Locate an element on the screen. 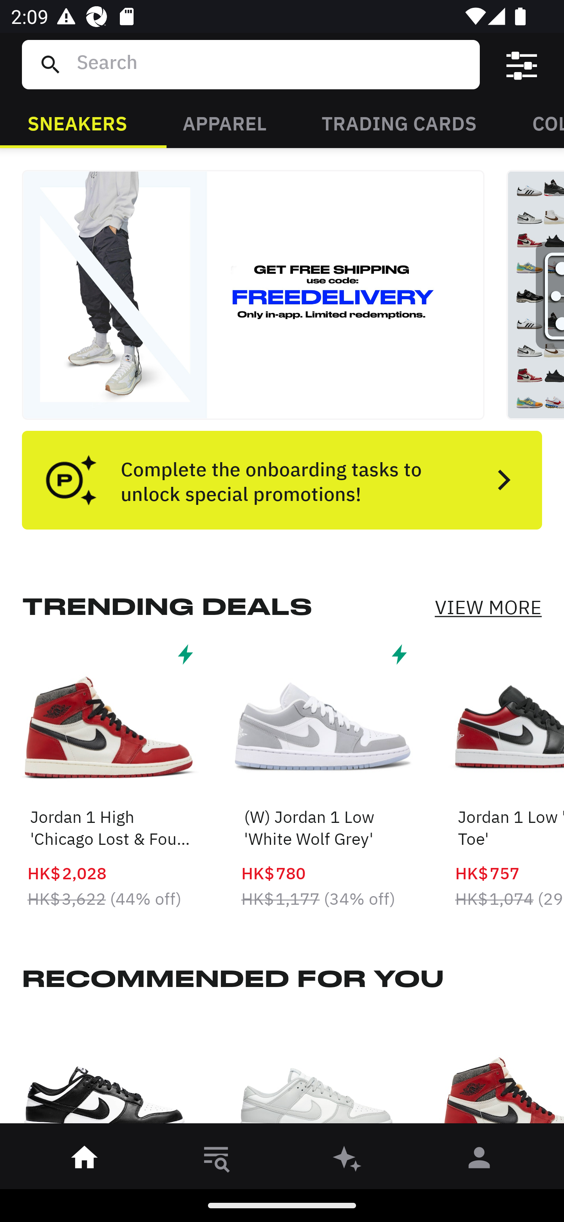 The image size is (564, 1222). APPAREL is located at coordinates (224, 122).